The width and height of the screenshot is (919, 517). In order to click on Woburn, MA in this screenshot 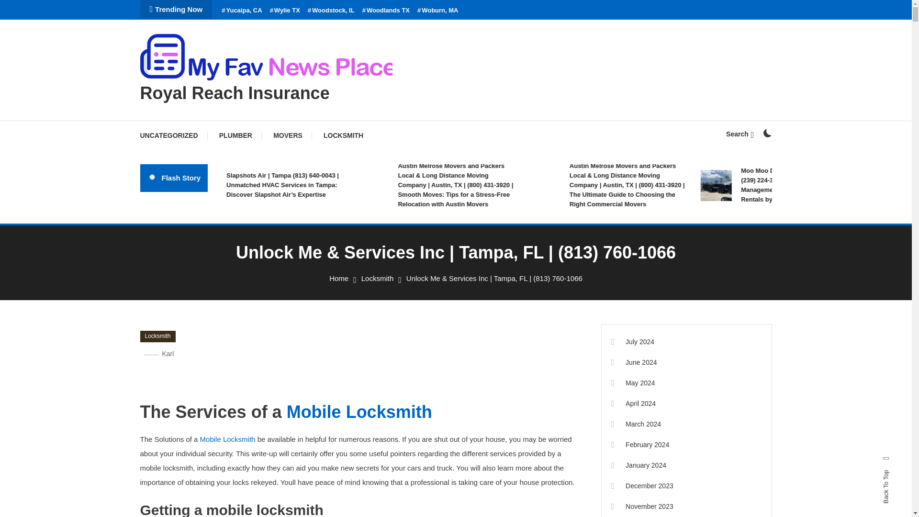, I will do `click(437, 11)`.